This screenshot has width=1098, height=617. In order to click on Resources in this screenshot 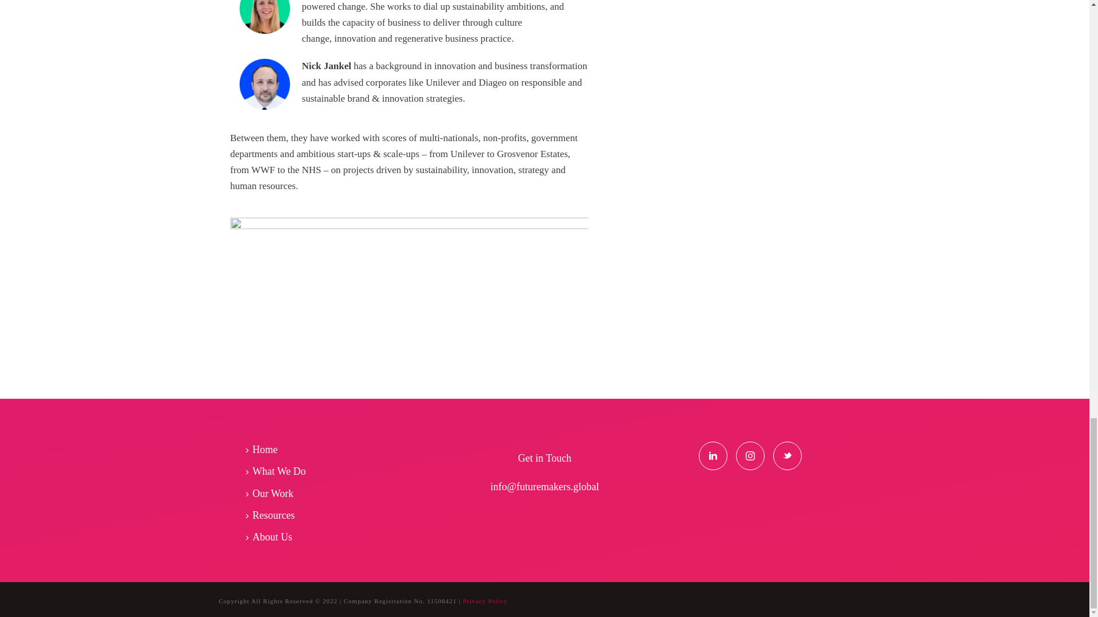, I will do `click(272, 515)`.